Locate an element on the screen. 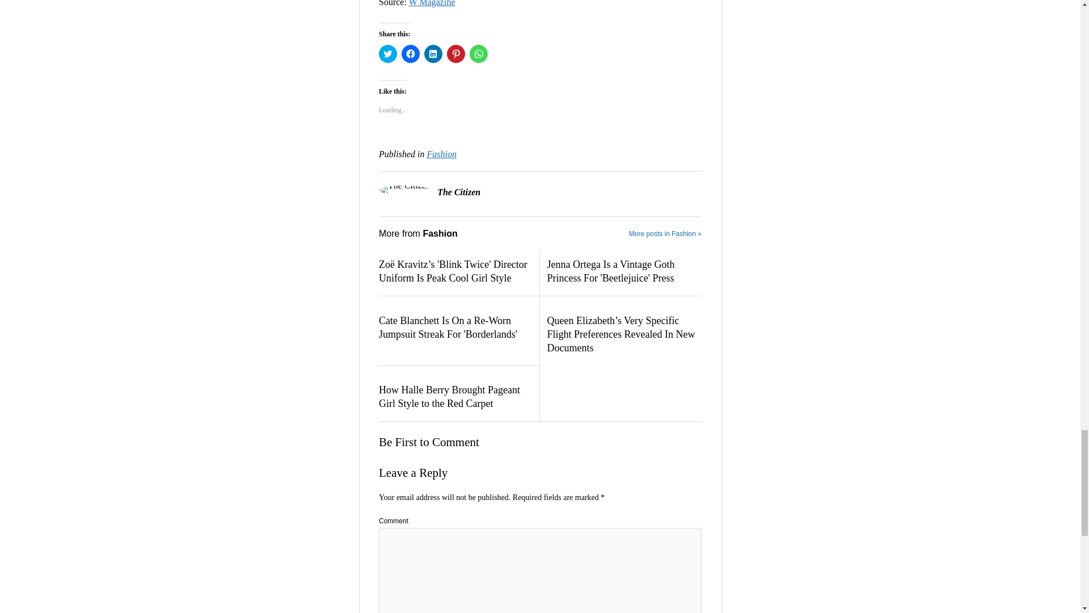 This screenshot has height=613, width=1089. Click to share on WhatsApp is located at coordinates (479, 53).